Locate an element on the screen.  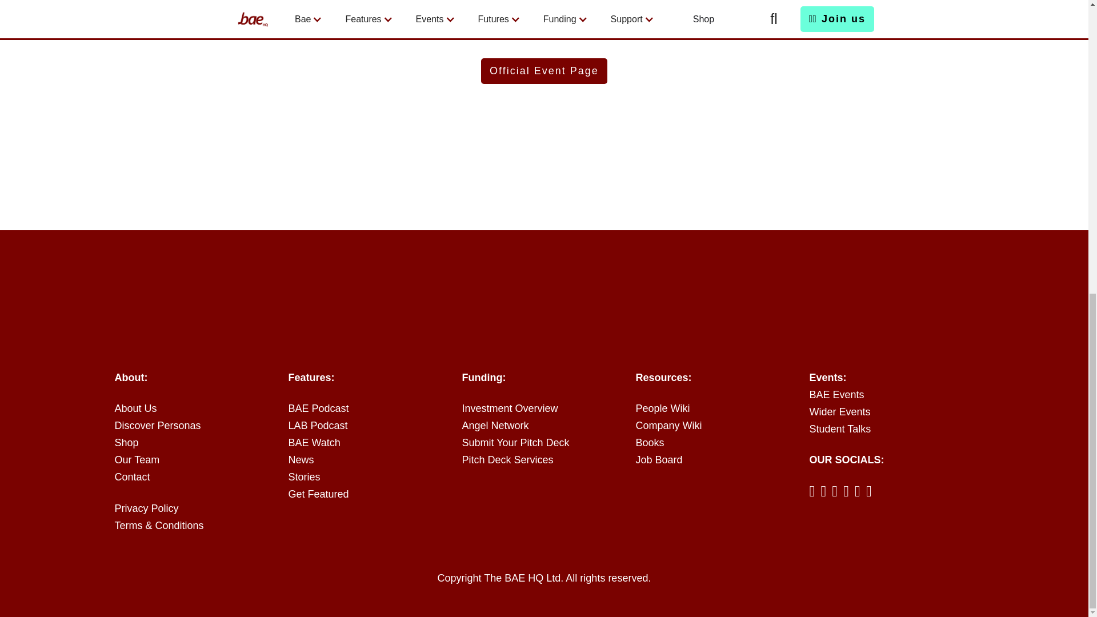
Official Event Page is located at coordinates (544, 71).